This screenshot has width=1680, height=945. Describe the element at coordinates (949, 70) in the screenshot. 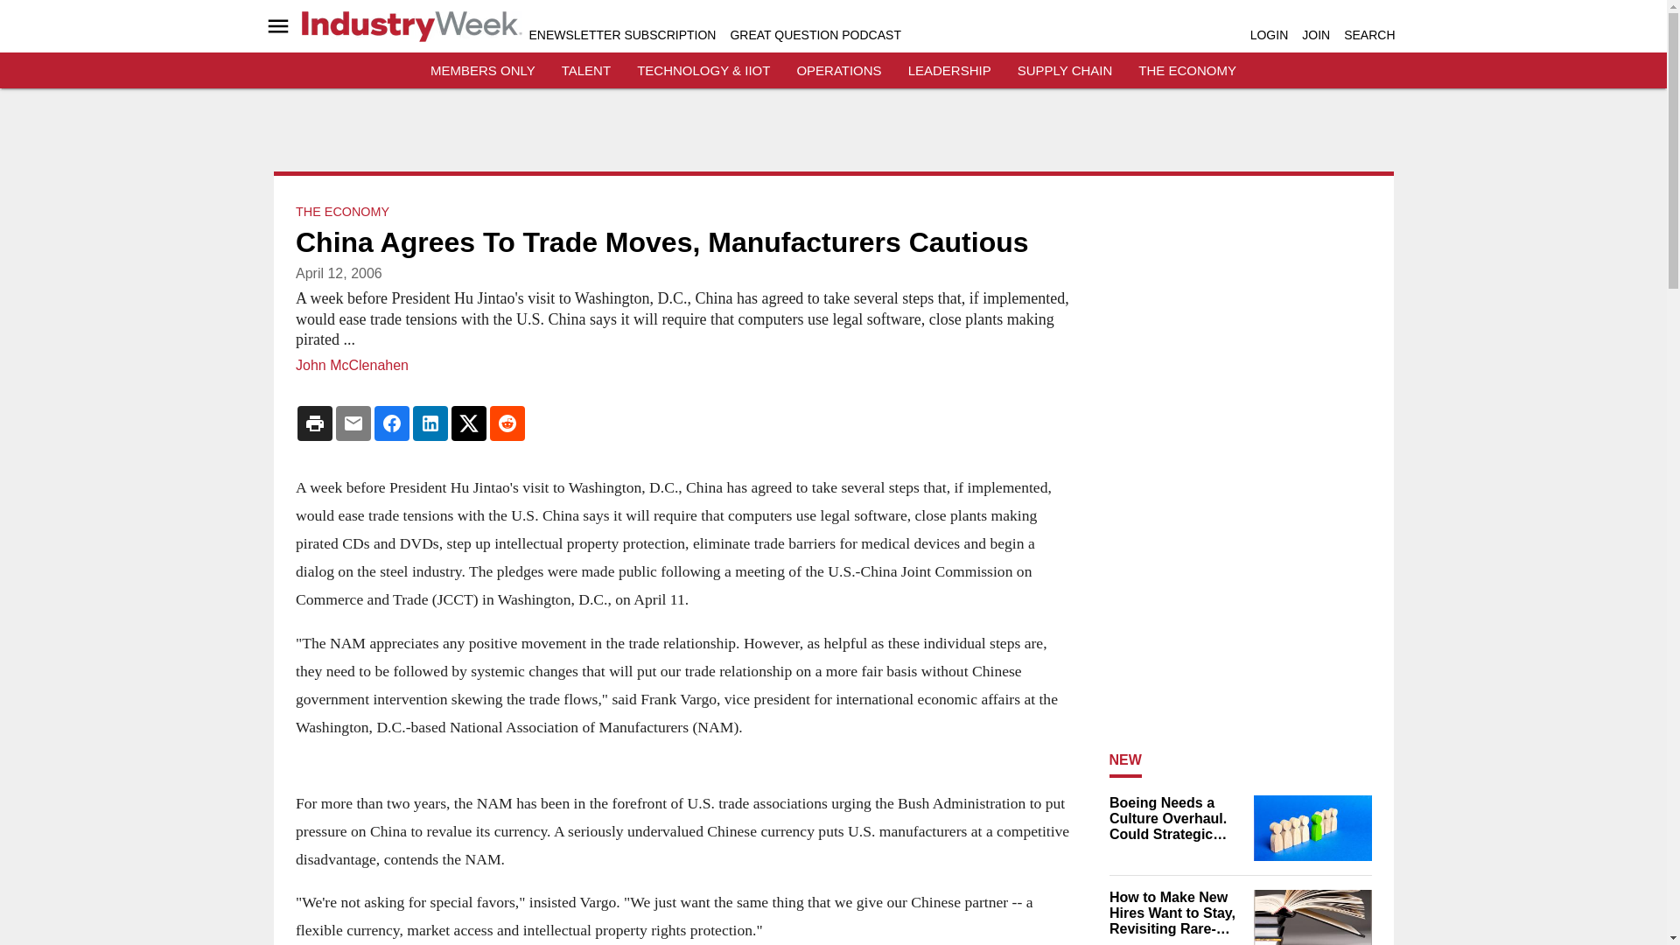

I see `LEADERSHIP` at that location.